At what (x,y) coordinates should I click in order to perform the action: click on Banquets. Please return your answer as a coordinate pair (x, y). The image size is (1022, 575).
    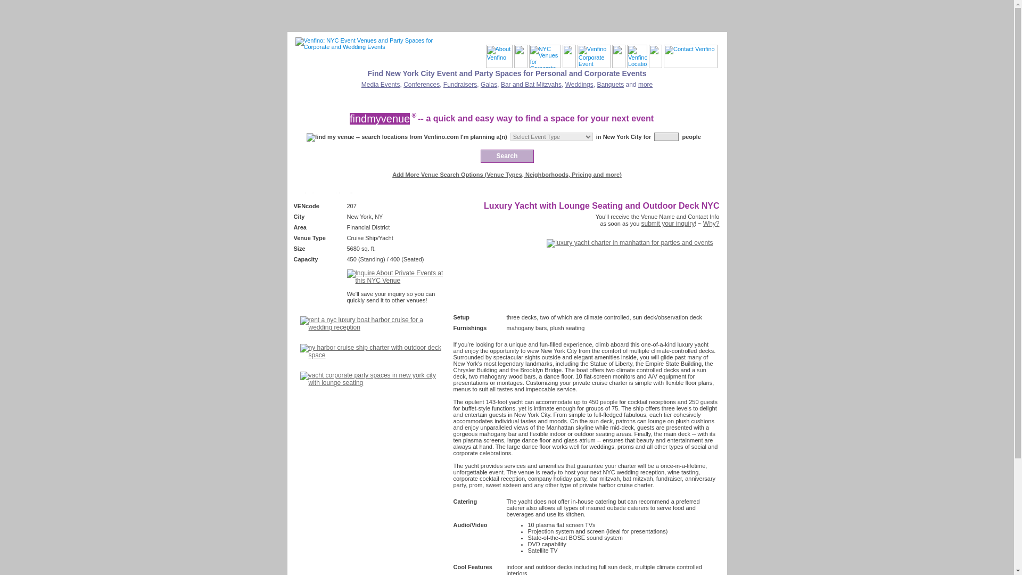
    Looking at the image, I should click on (610, 85).